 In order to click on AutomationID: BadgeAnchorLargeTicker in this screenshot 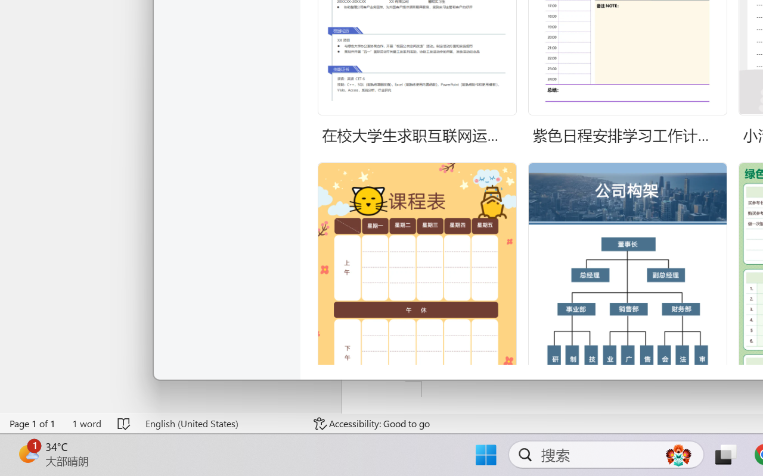, I will do `click(27, 453)`.